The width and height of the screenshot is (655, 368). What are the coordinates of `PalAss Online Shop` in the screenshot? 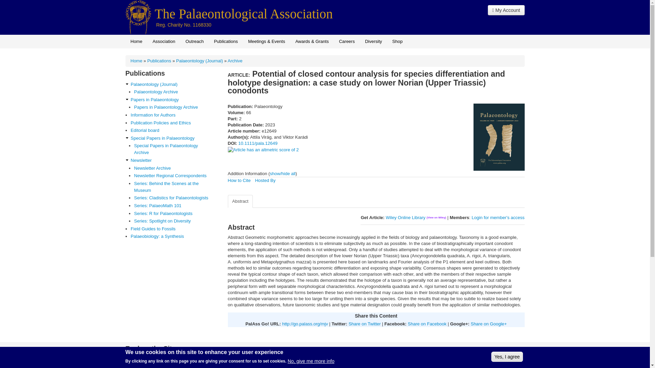 It's located at (397, 41).